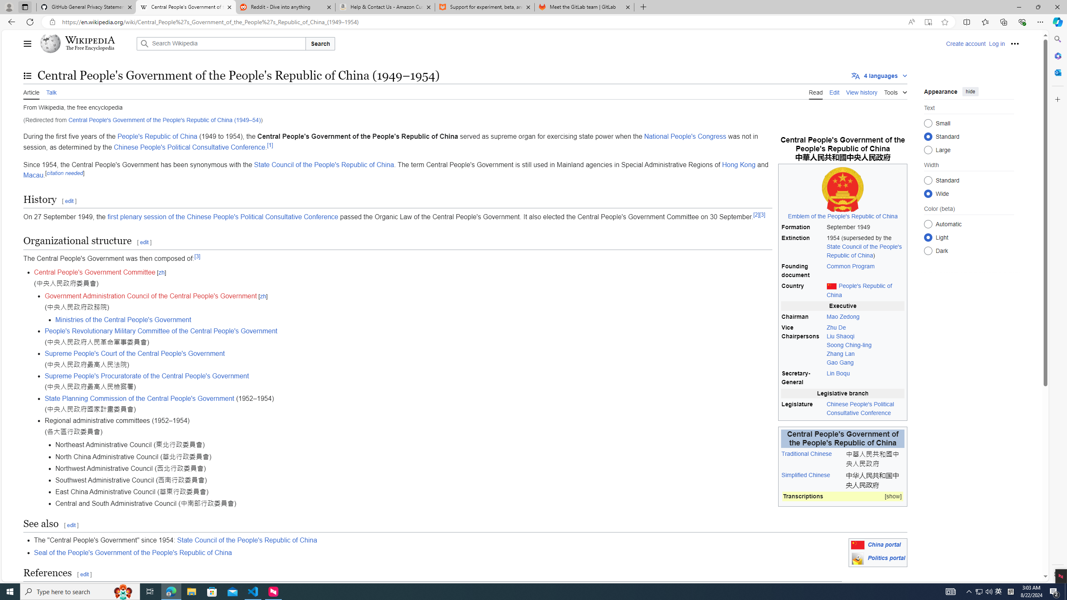 The width and height of the screenshot is (1067, 600). What do you see at coordinates (840, 362) in the screenshot?
I see `Gao Gang` at bounding box center [840, 362].